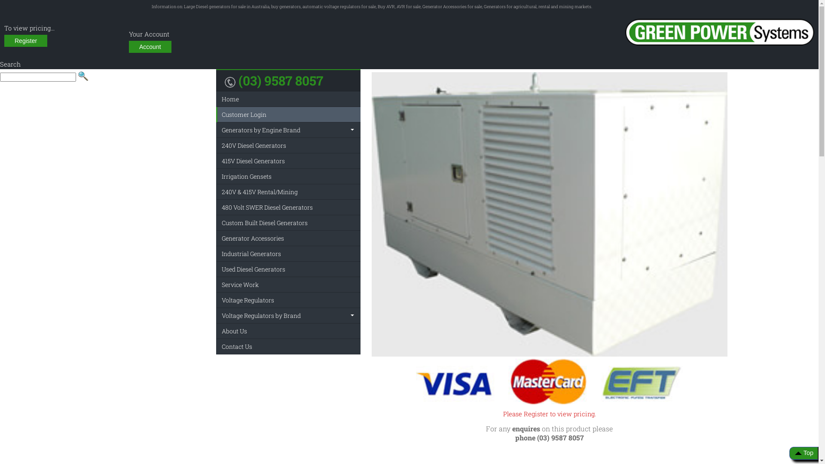 The height and width of the screenshot is (464, 825). I want to click on Register, so click(26, 41).